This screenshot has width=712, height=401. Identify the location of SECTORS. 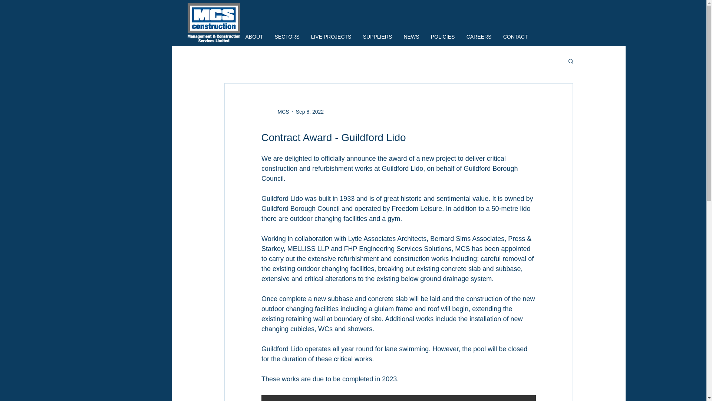
(287, 37).